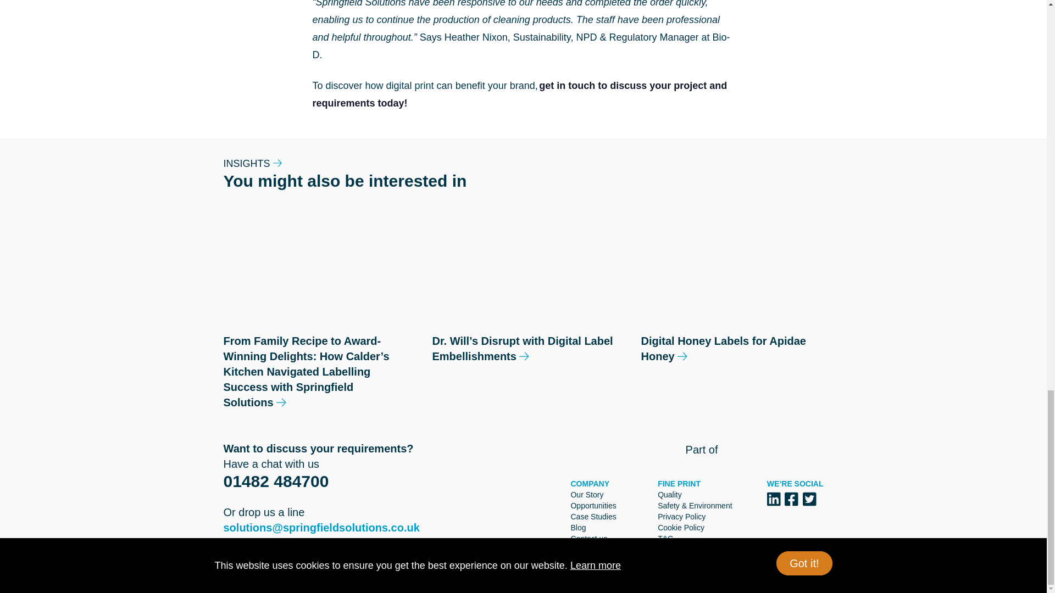 The height and width of the screenshot is (593, 1055). Describe the element at coordinates (593, 517) in the screenshot. I see `Case Studies` at that location.